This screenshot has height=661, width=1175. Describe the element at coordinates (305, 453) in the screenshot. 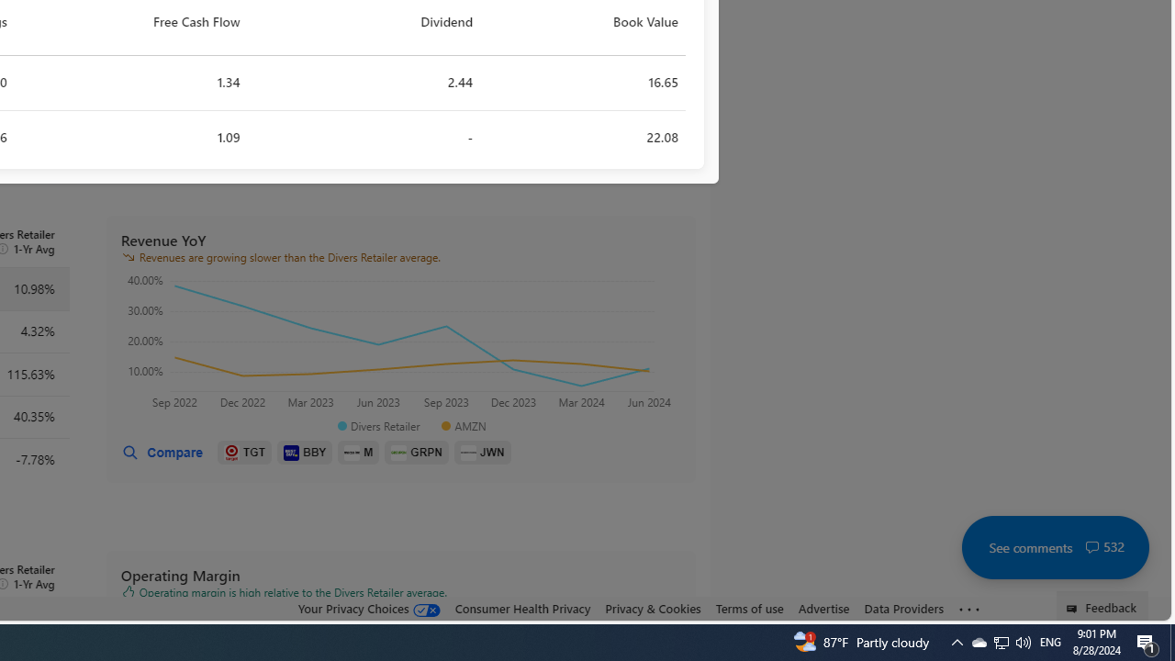

I see `BBY` at that location.